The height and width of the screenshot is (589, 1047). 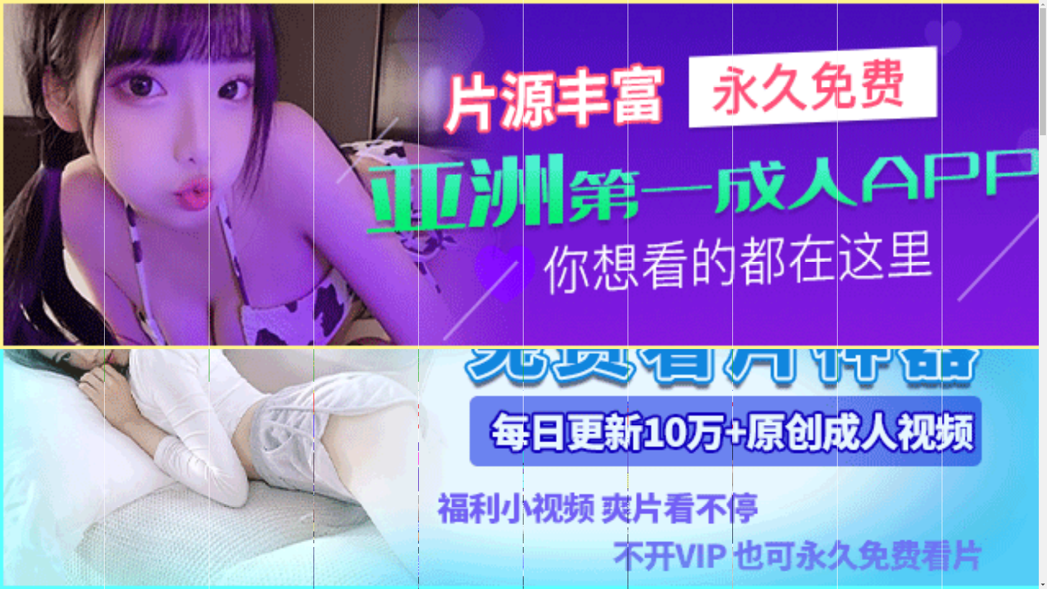 What do you see at coordinates (498, 371) in the screenshot?
I see `www.xmkk5.com` at bounding box center [498, 371].